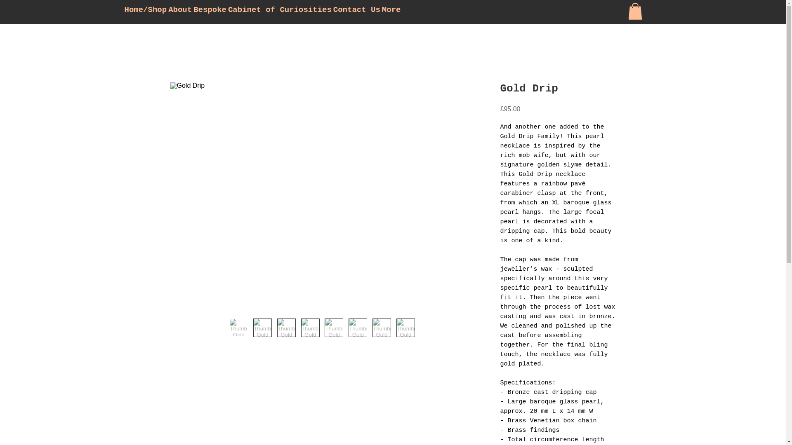 This screenshot has width=792, height=445. I want to click on Contact Us, so click(356, 12).